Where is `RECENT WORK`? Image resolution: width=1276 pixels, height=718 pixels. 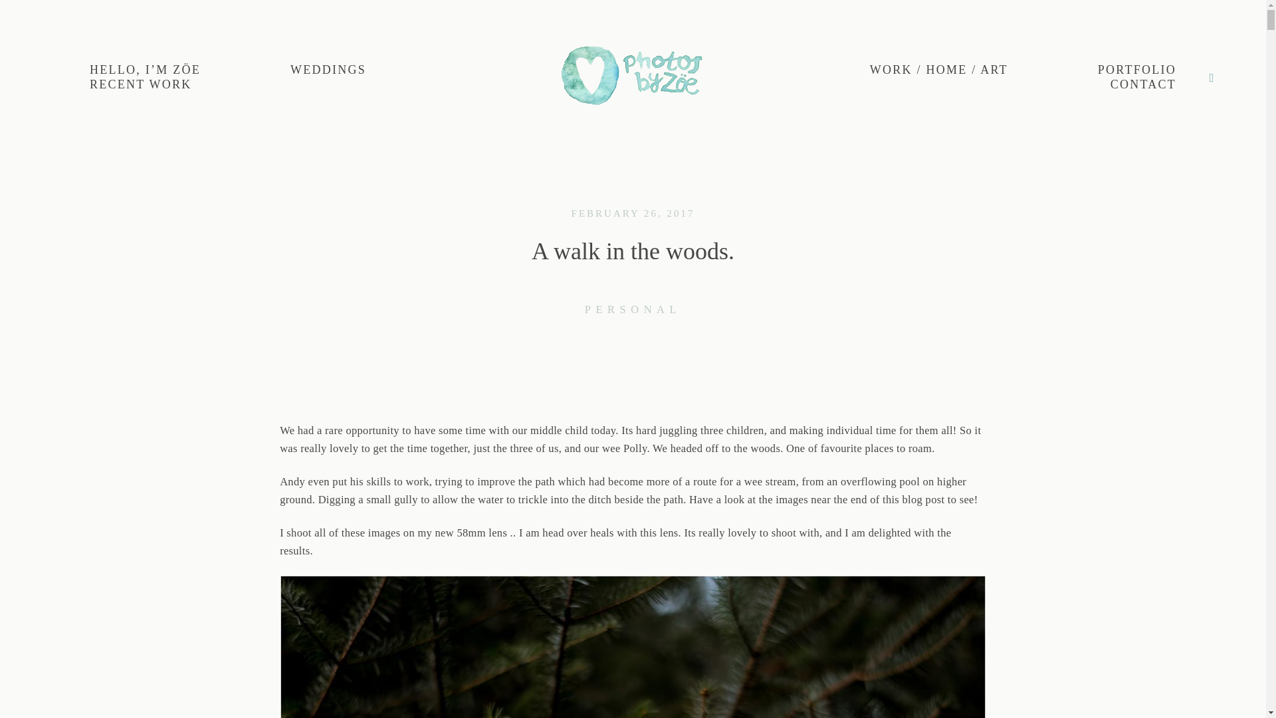 RECENT WORK is located at coordinates (141, 85).